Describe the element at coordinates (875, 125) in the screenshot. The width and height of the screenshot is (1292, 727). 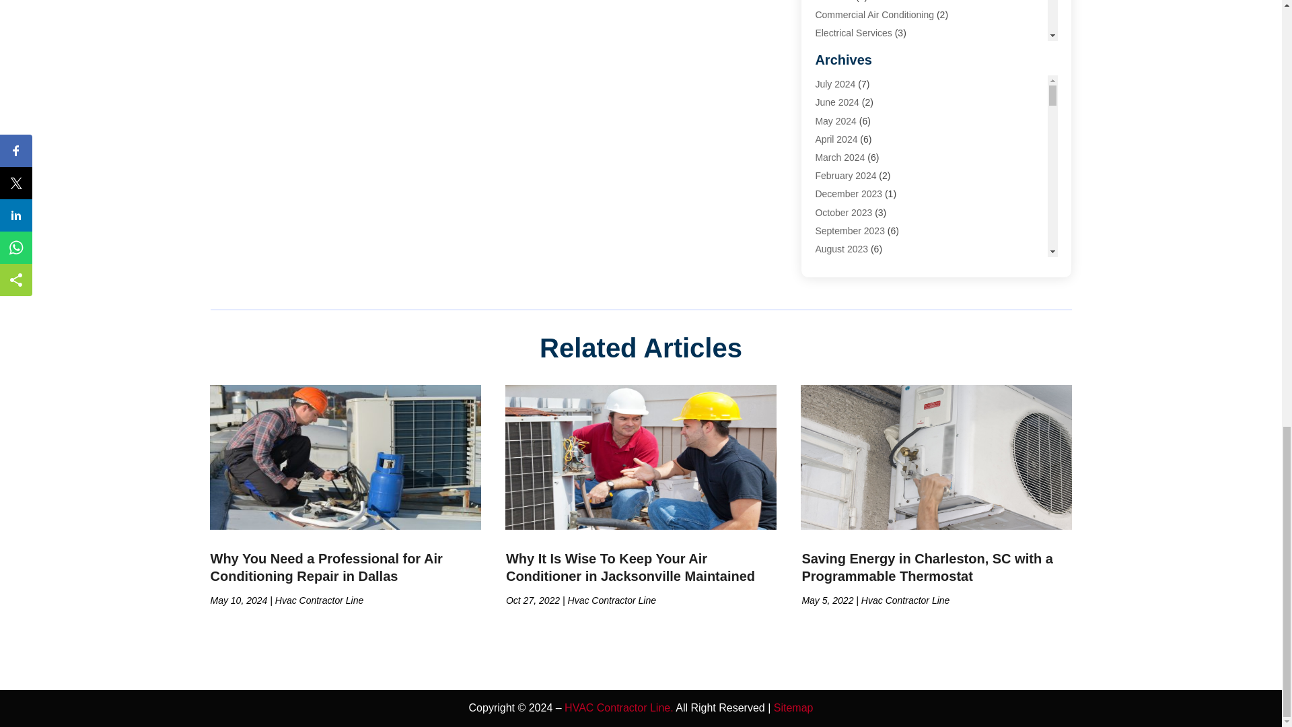
I see `Heating And Air Conditioning` at that location.